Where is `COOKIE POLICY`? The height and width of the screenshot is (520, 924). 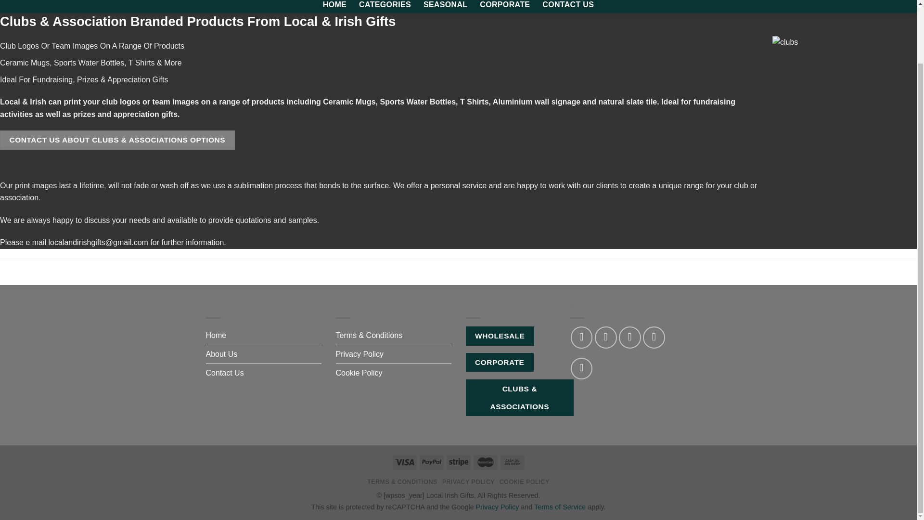
COOKIE POLICY is located at coordinates (525, 481).